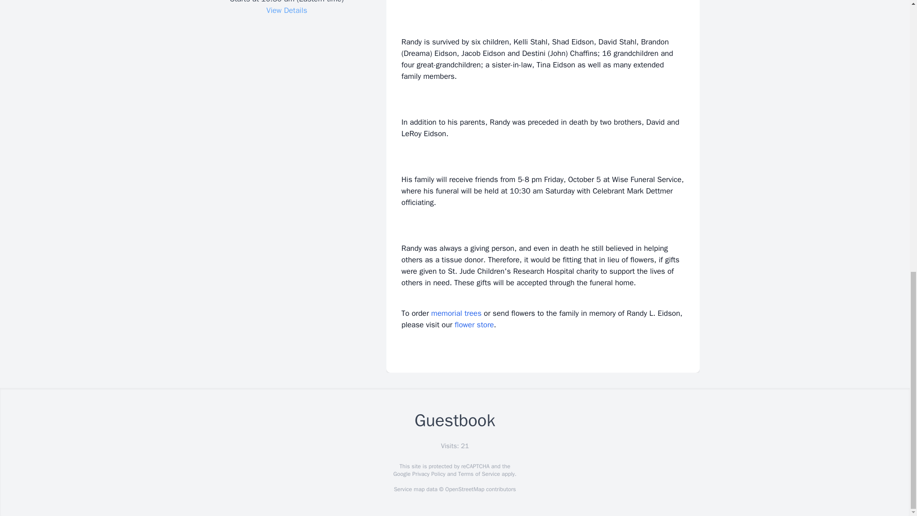  What do you see at coordinates (428, 474) in the screenshot?
I see `Privacy Policy` at bounding box center [428, 474].